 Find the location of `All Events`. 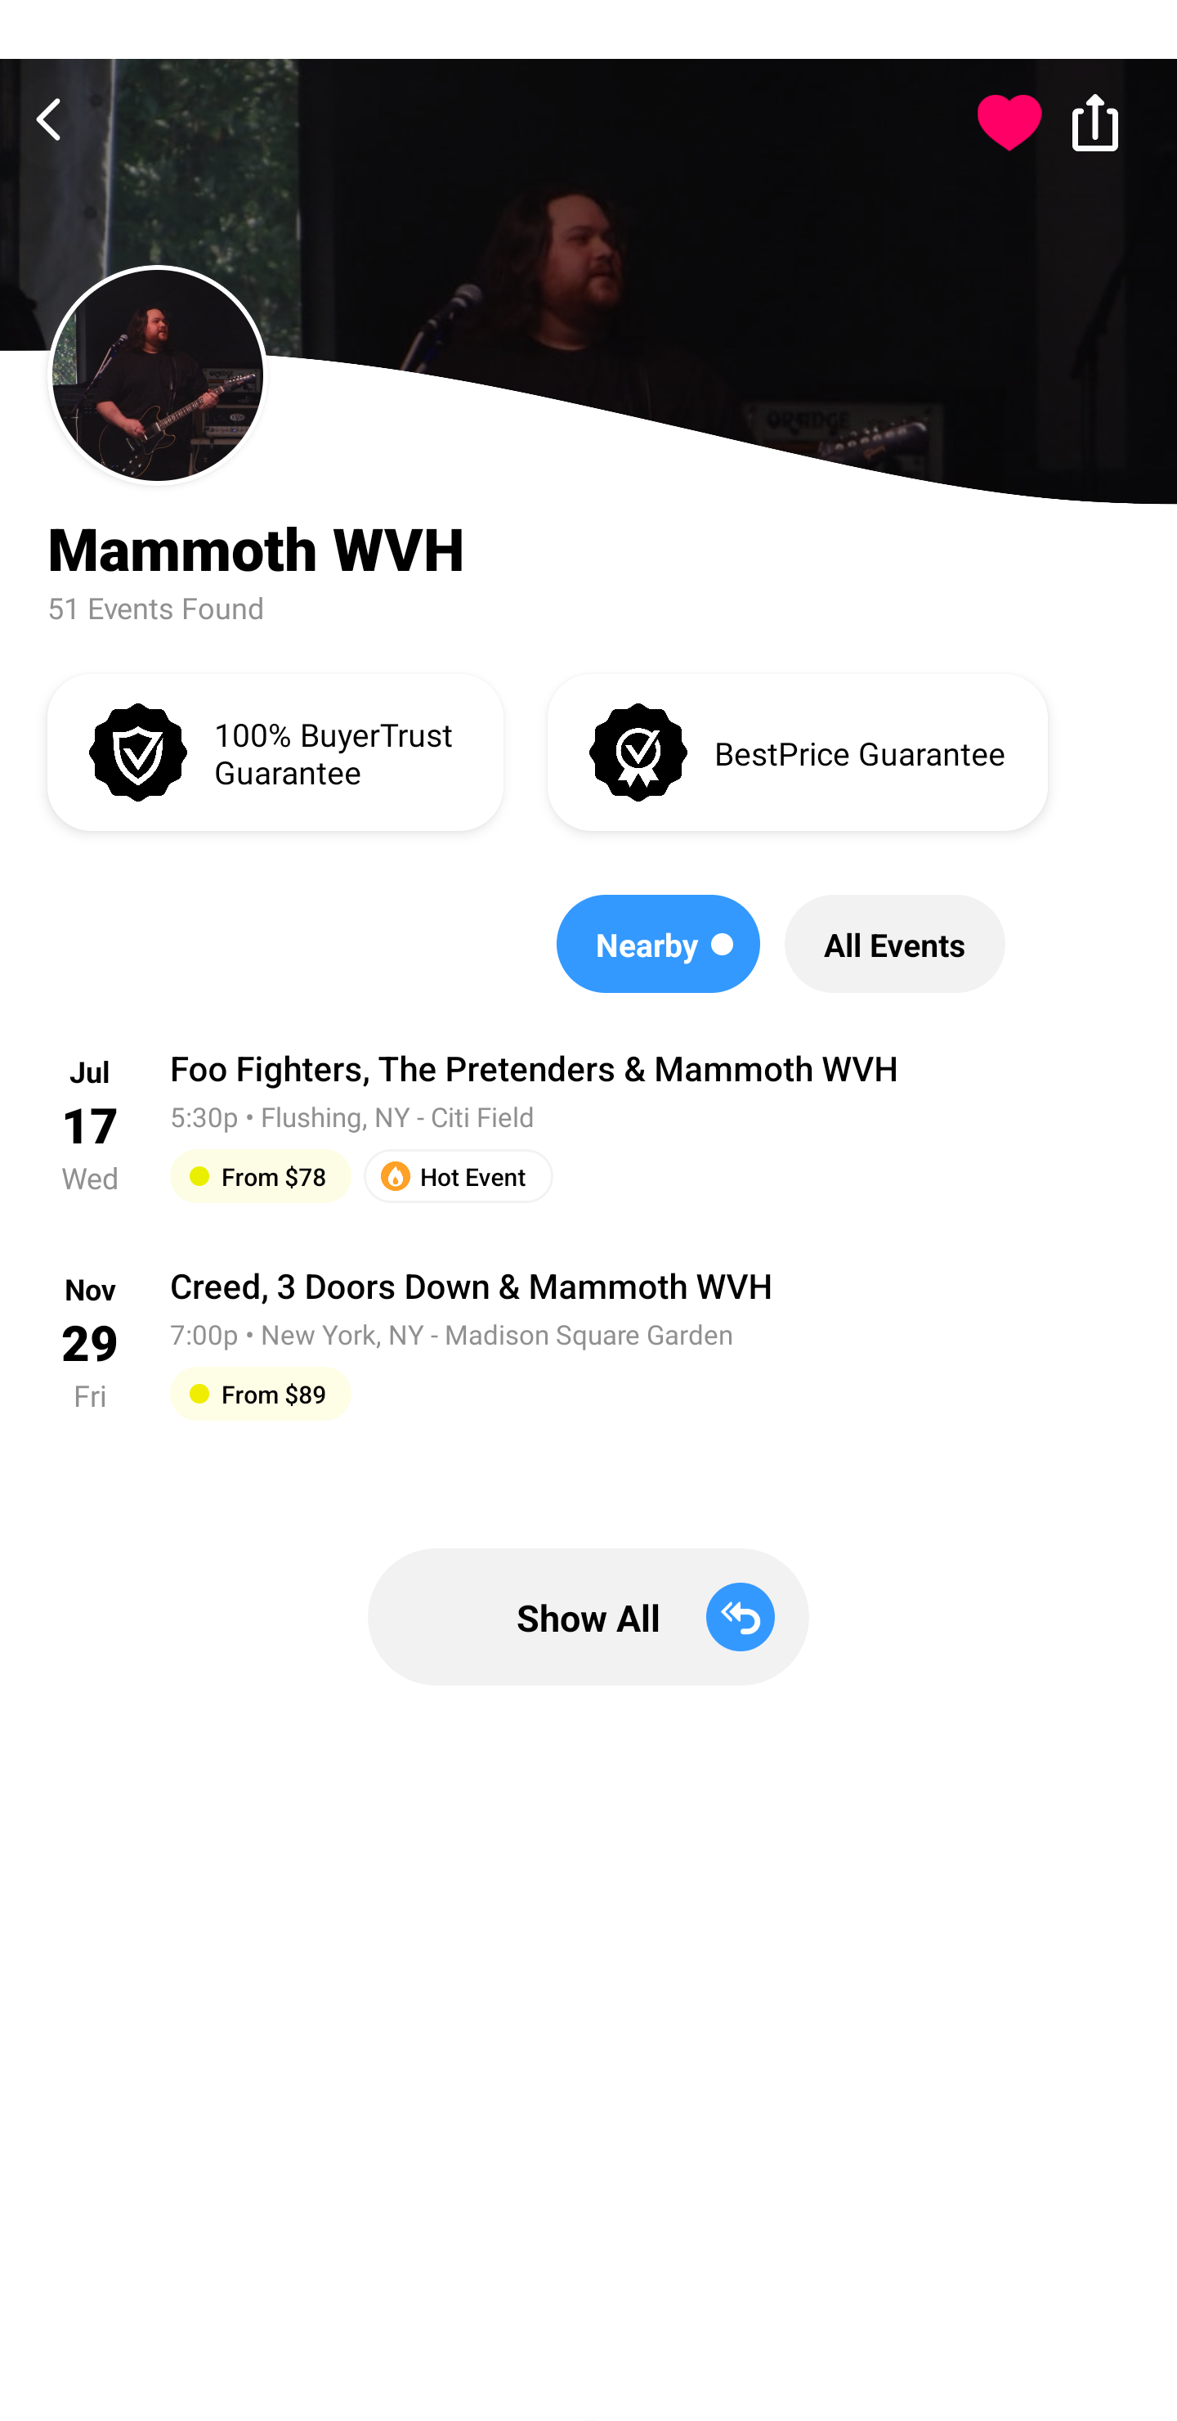

All Events is located at coordinates (894, 944).